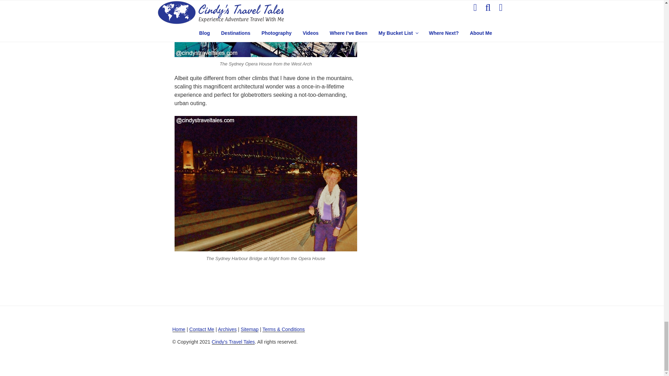  I want to click on Archives, so click(227, 329).